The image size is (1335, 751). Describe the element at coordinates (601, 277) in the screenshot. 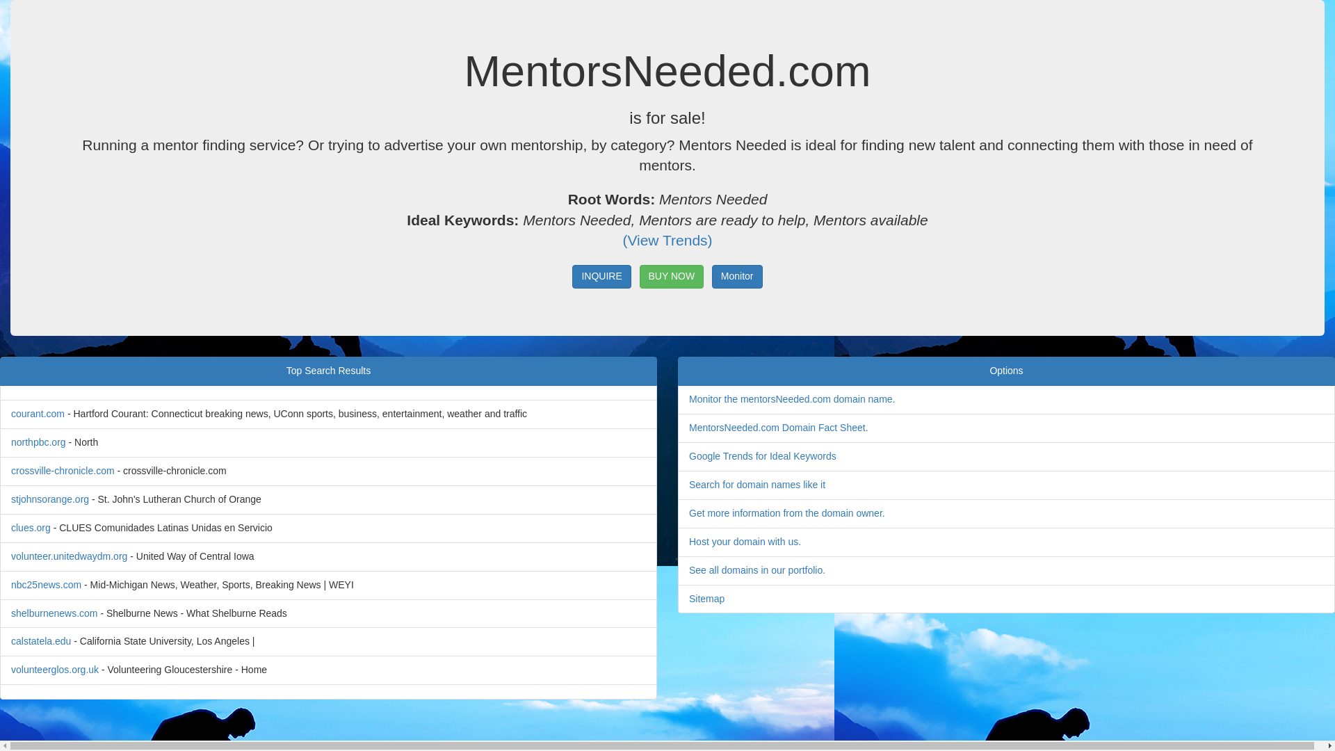

I see `INQUIRE` at that location.